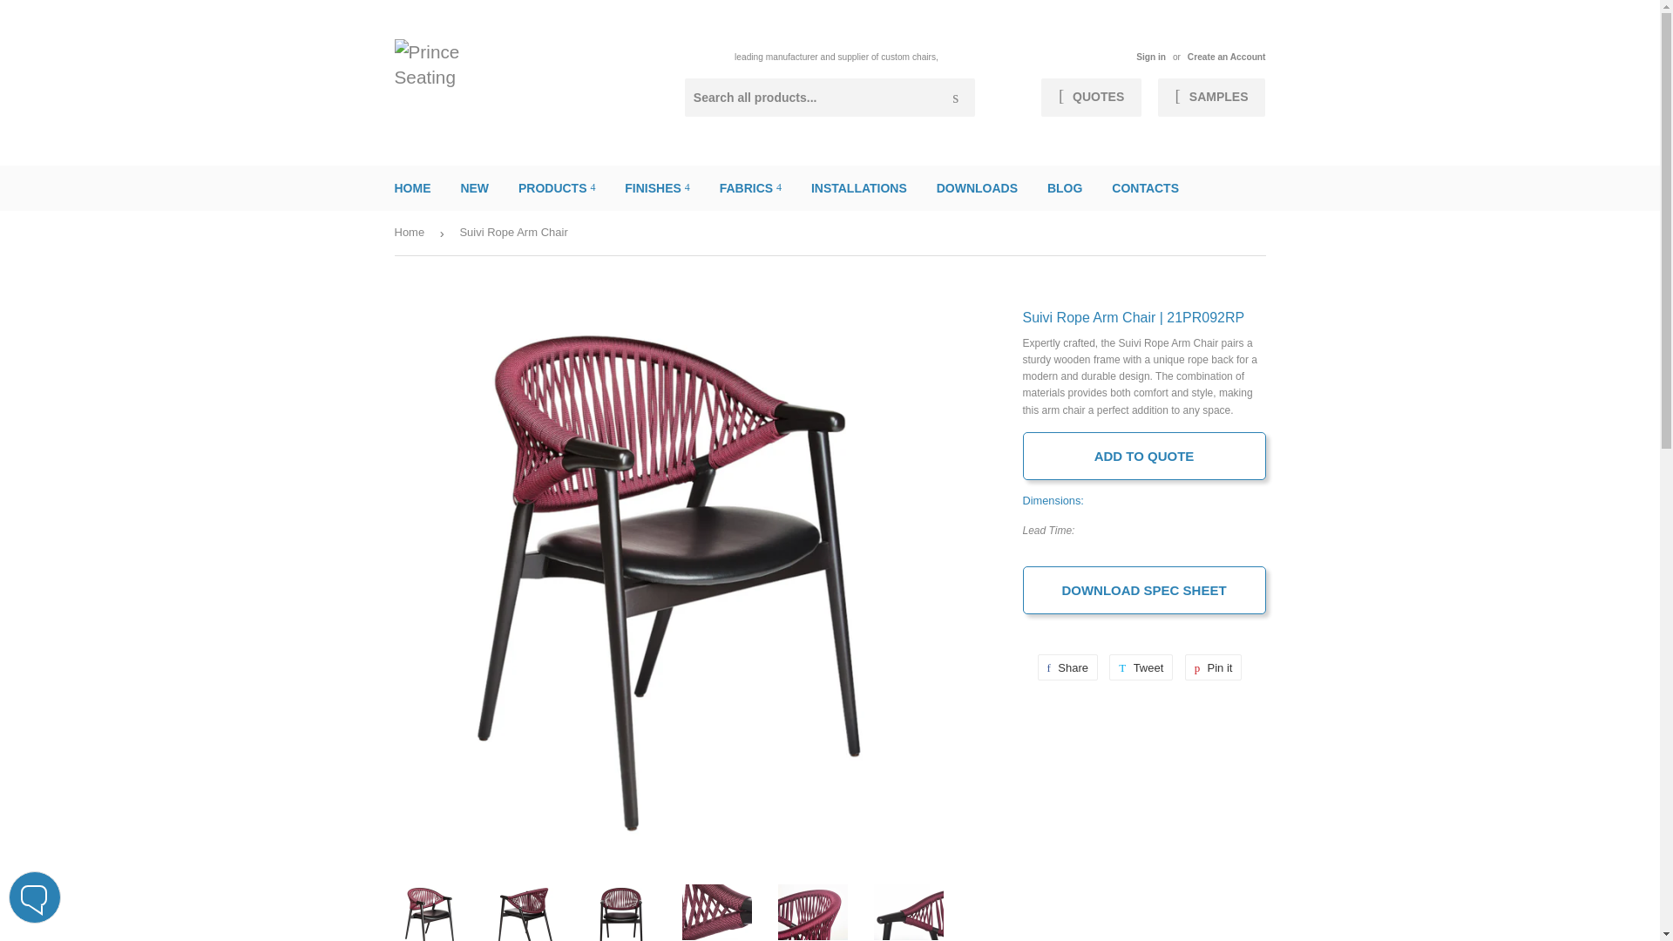 The image size is (1673, 941). What do you see at coordinates (1211, 97) in the screenshot?
I see `SAMPLES` at bounding box center [1211, 97].